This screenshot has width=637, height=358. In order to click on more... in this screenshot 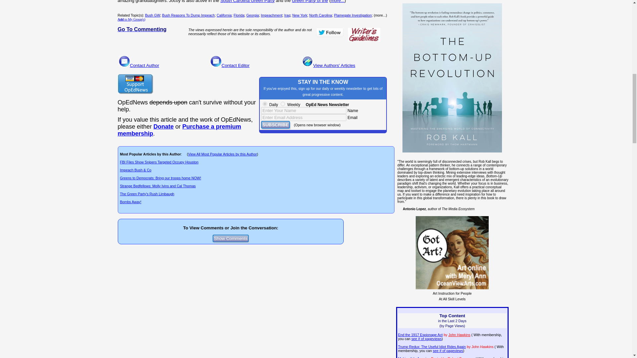, I will do `click(337, 1)`.